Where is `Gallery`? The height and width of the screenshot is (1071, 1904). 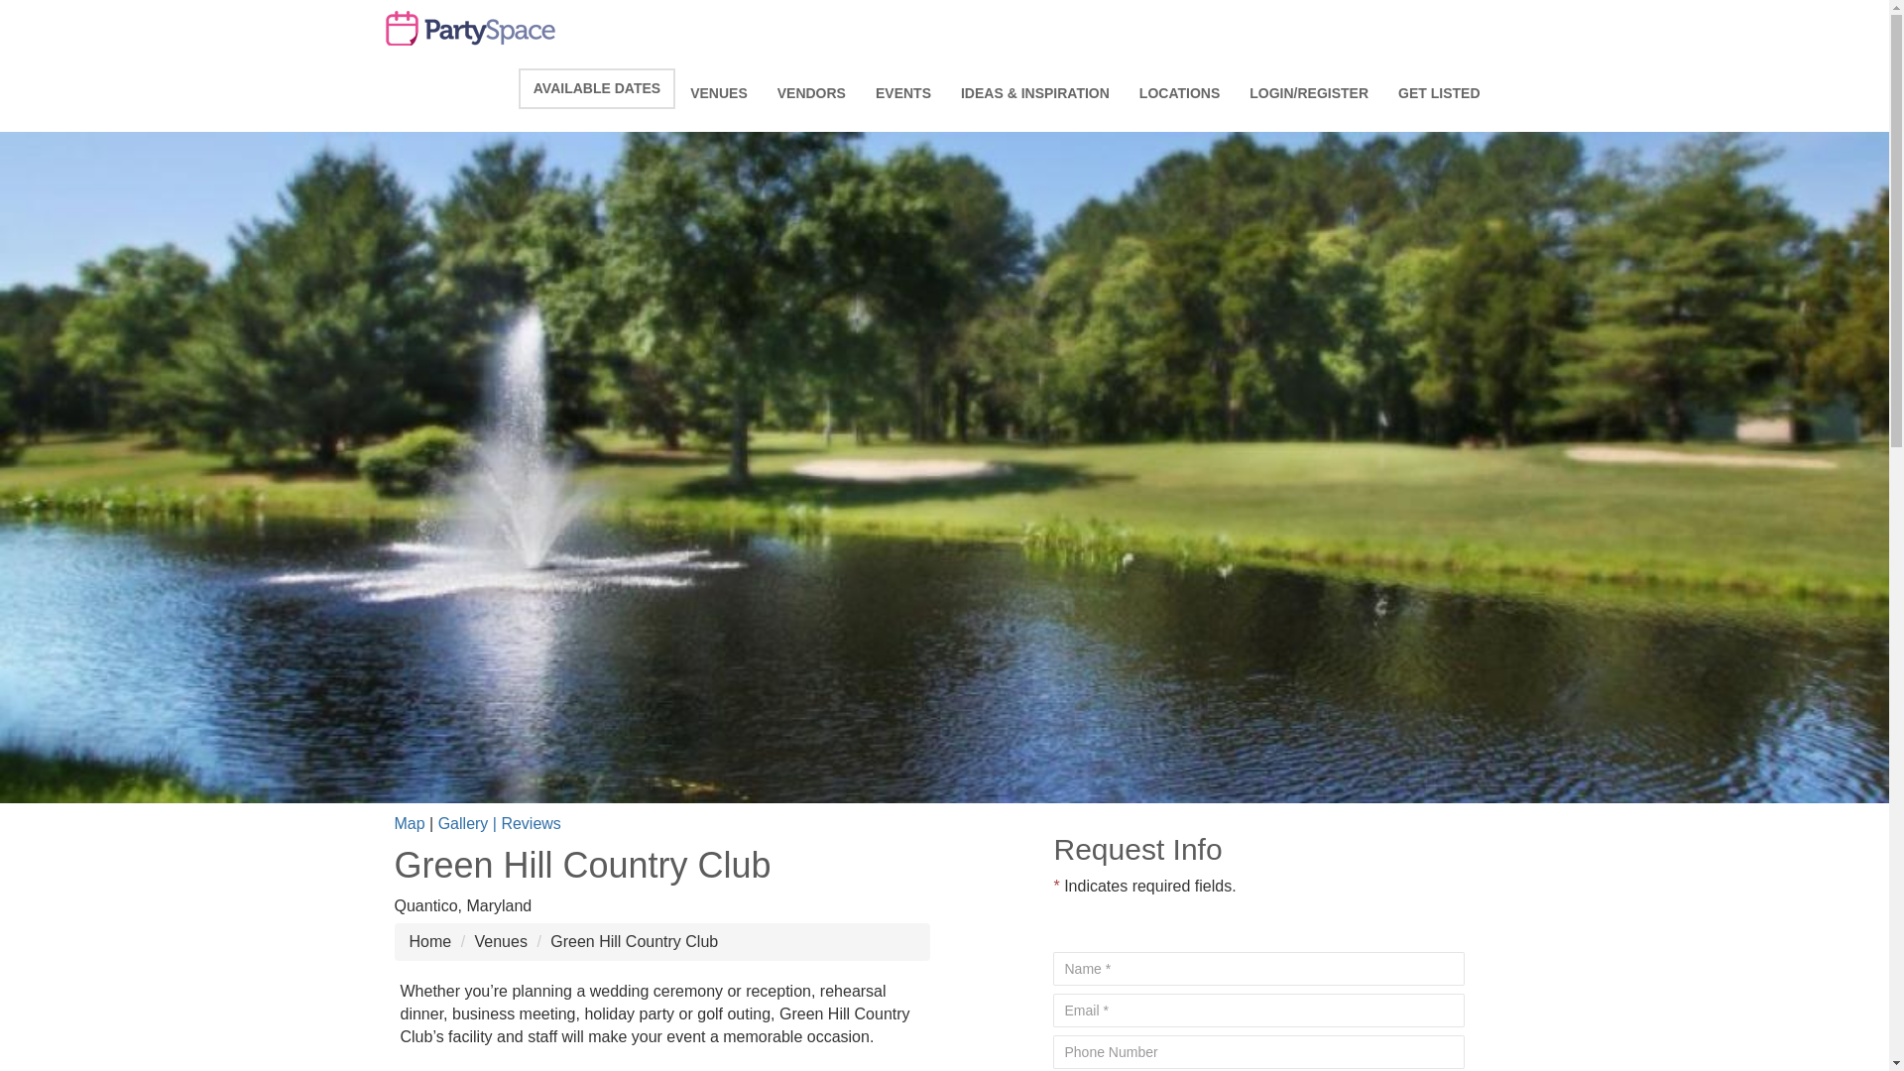 Gallery is located at coordinates (463, 823).